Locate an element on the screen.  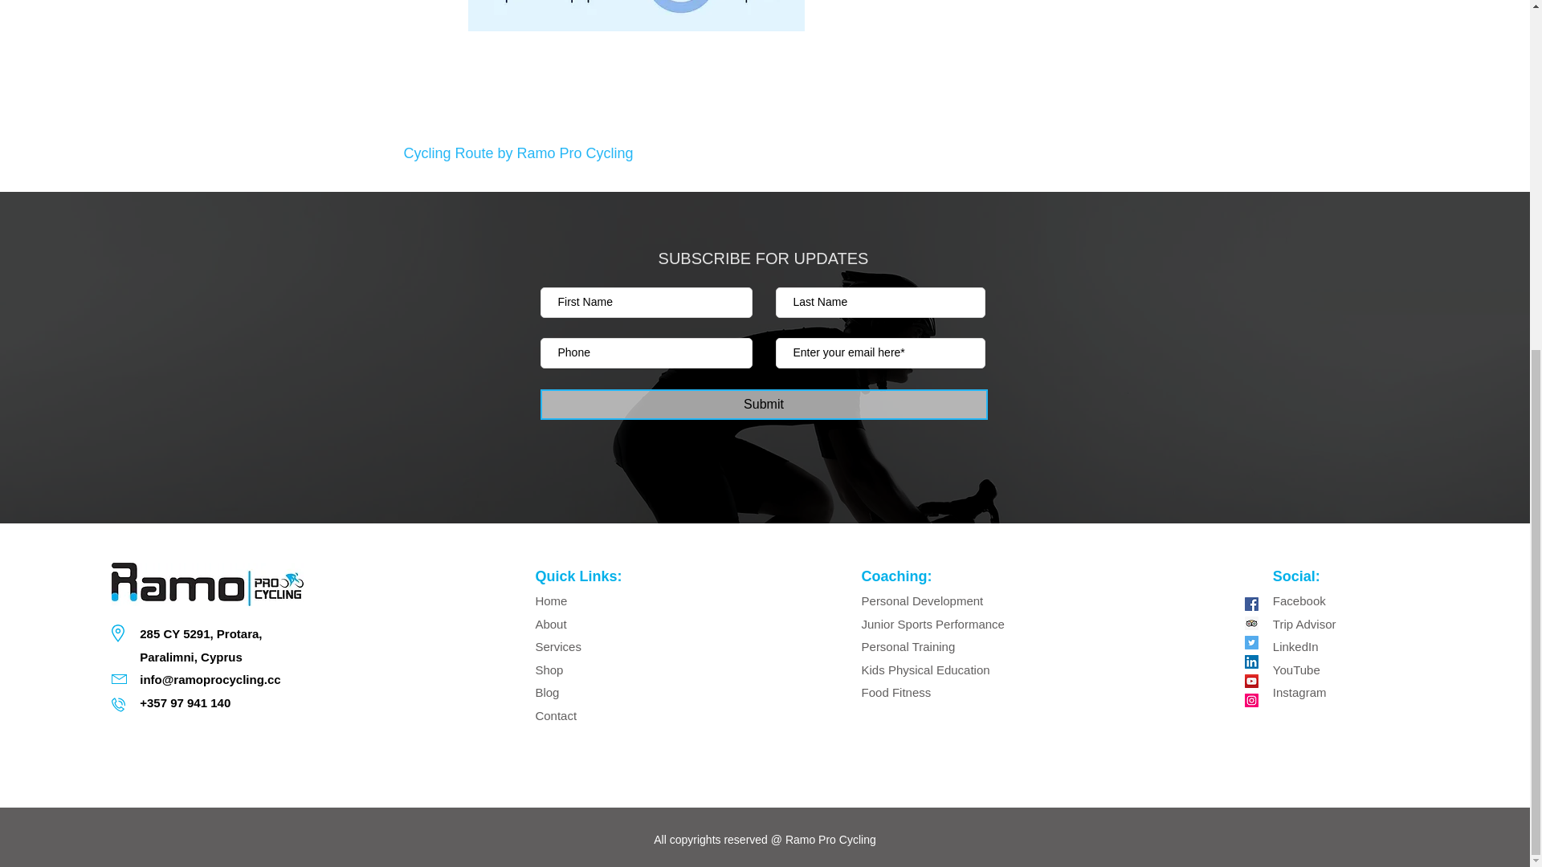
Shop  is located at coordinates (550, 670).